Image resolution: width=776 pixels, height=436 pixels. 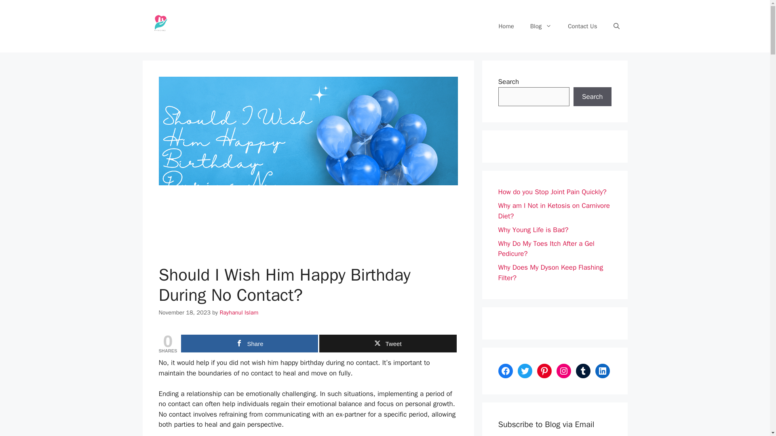 I want to click on Share, so click(x=249, y=343).